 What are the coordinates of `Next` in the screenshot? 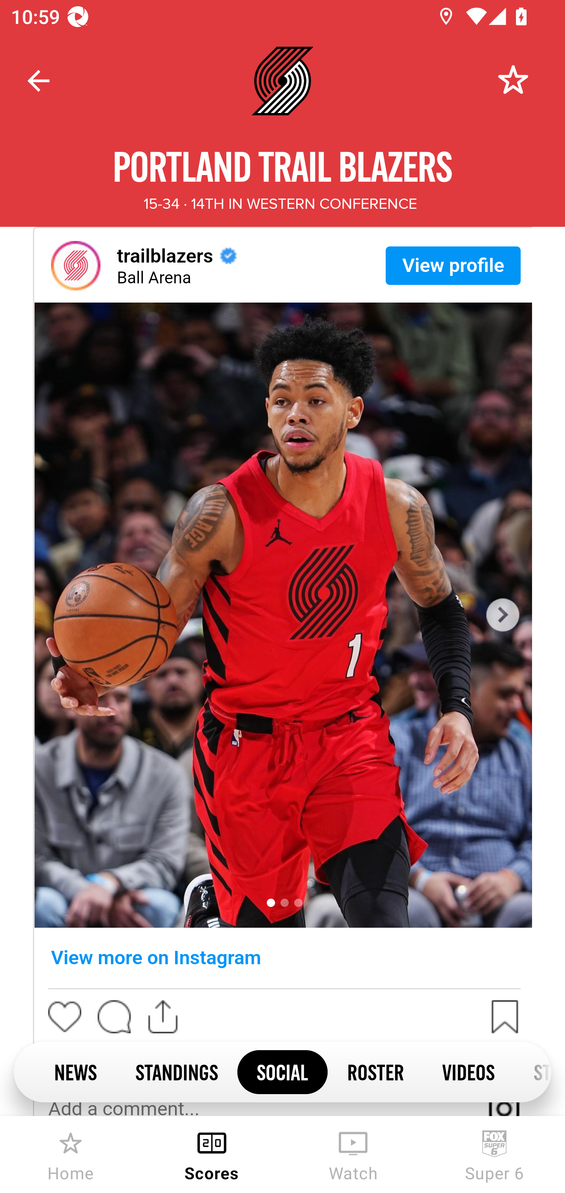 It's located at (501, 615).